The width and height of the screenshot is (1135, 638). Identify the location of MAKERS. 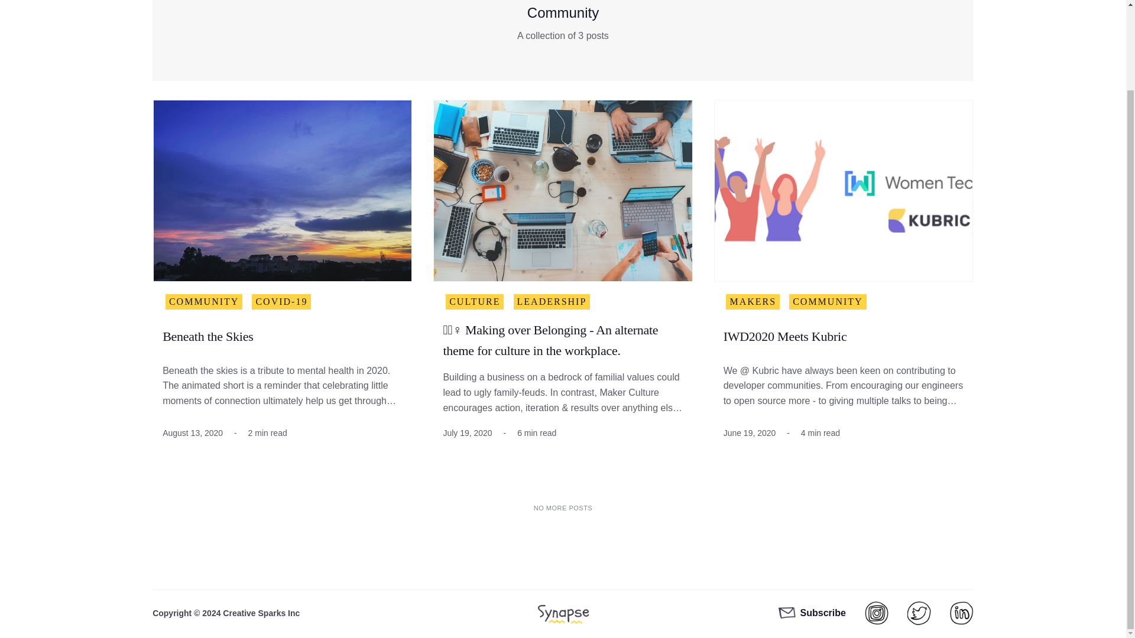
(753, 301).